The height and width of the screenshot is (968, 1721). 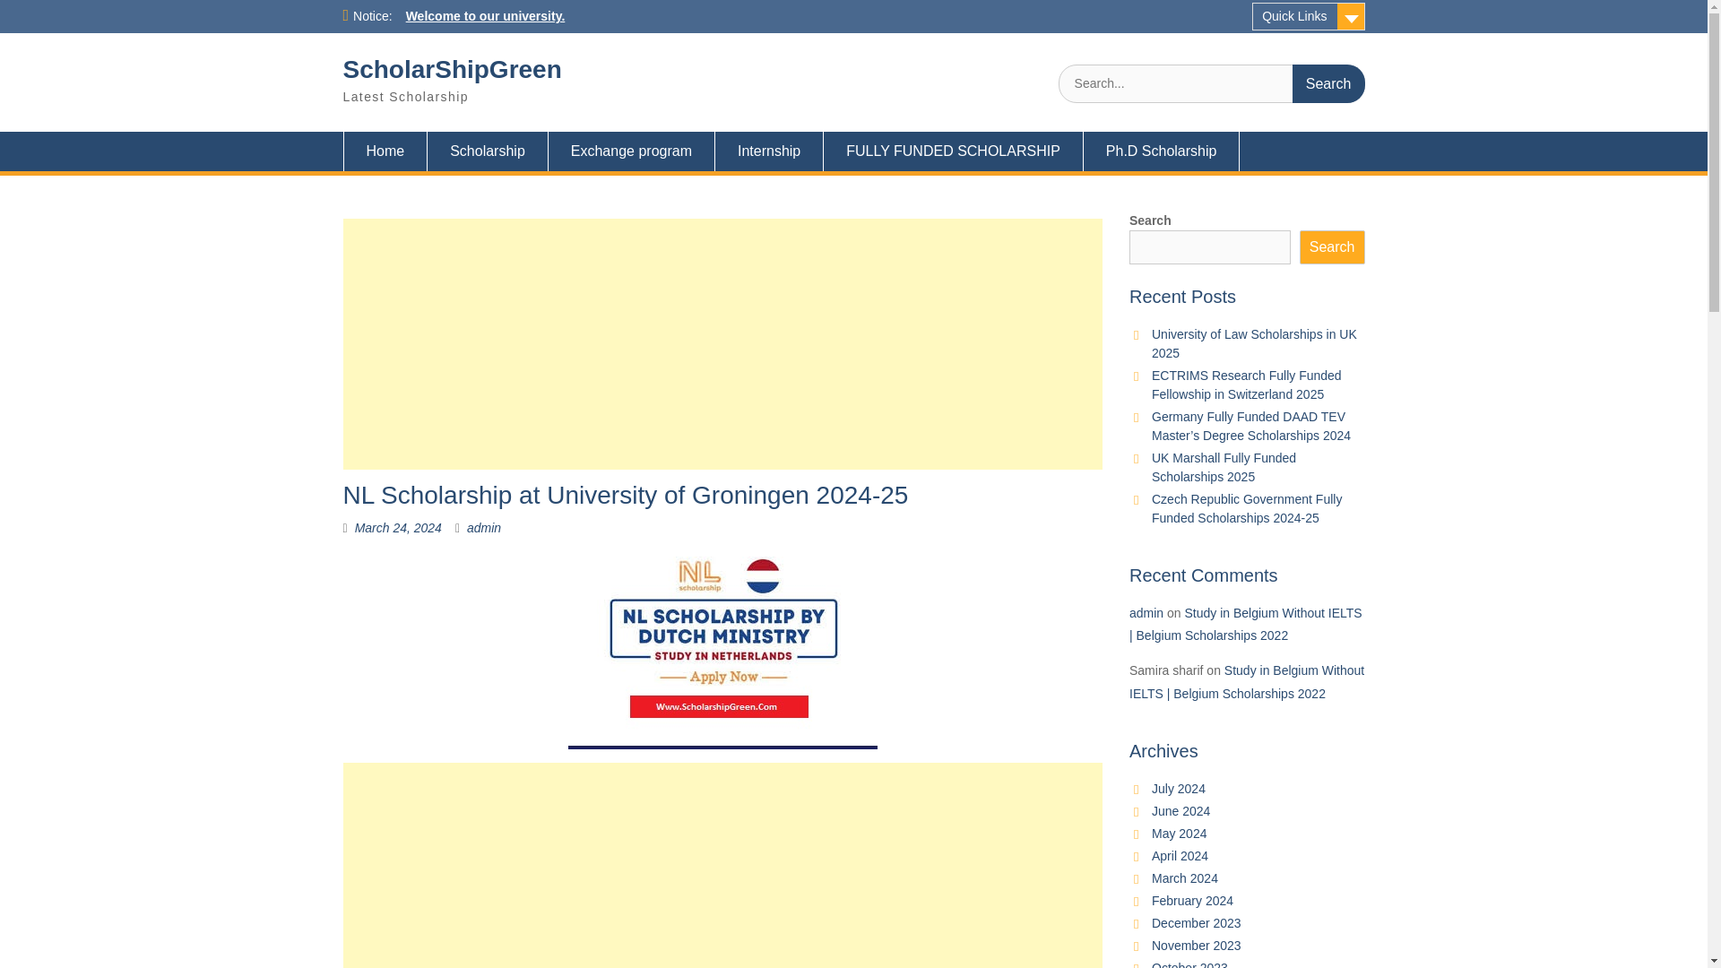 What do you see at coordinates (1309, 16) in the screenshot?
I see `Quick Links` at bounding box center [1309, 16].